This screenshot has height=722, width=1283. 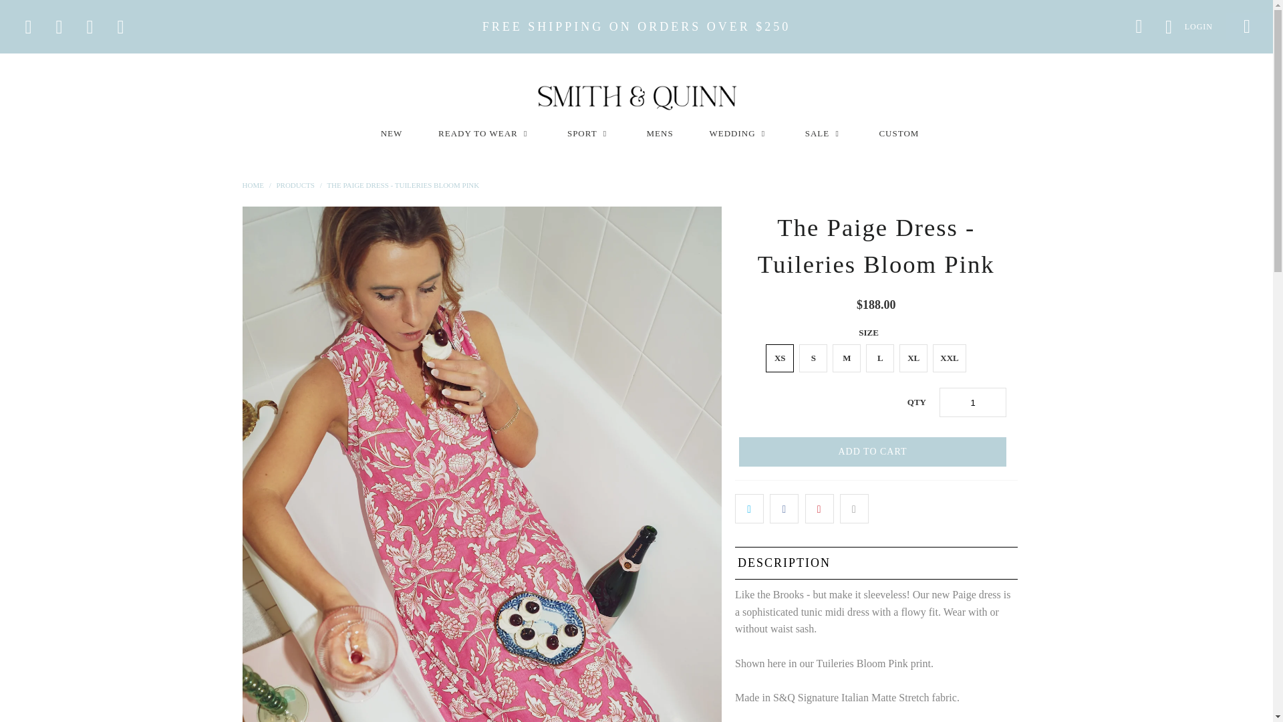 What do you see at coordinates (58, 27) in the screenshot?
I see `Smith and Quinn on Pinterest` at bounding box center [58, 27].